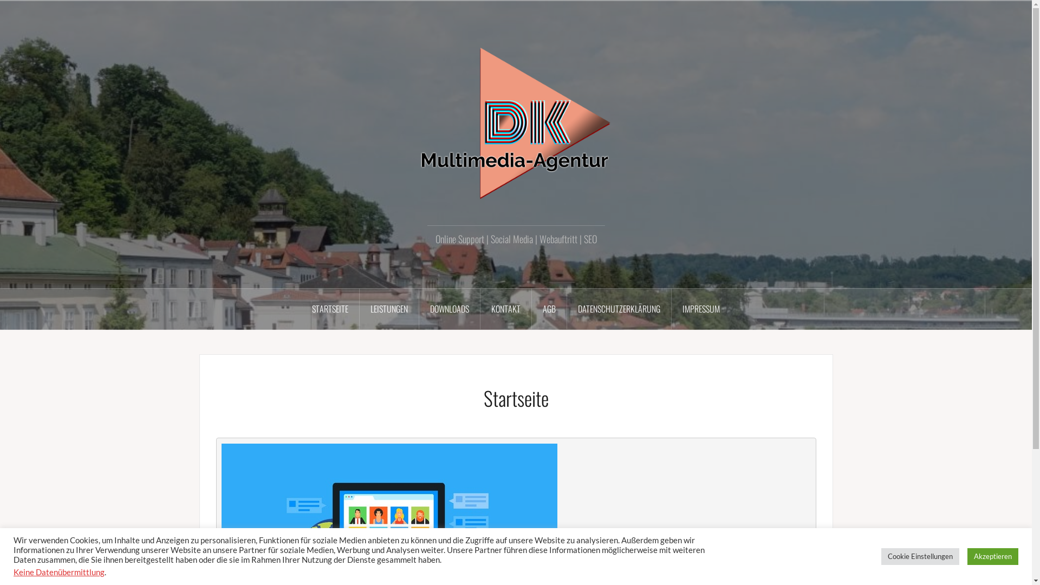  Describe the element at coordinates (506, 309) in the screenshot. I see `KONTAKT` at that location.